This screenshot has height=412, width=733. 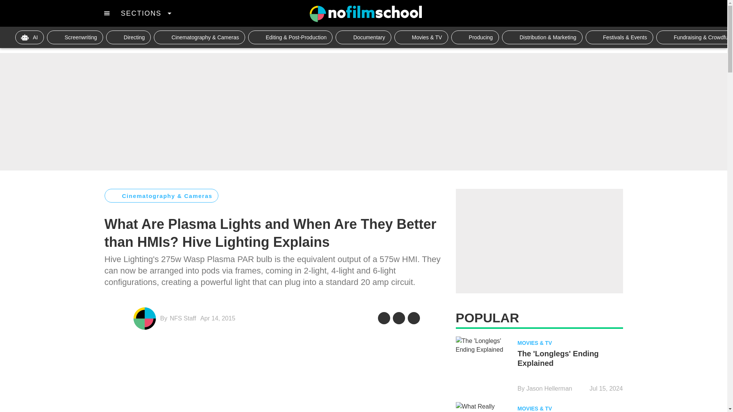 I want to click on SECTIONS, so click(x=146, y=13).